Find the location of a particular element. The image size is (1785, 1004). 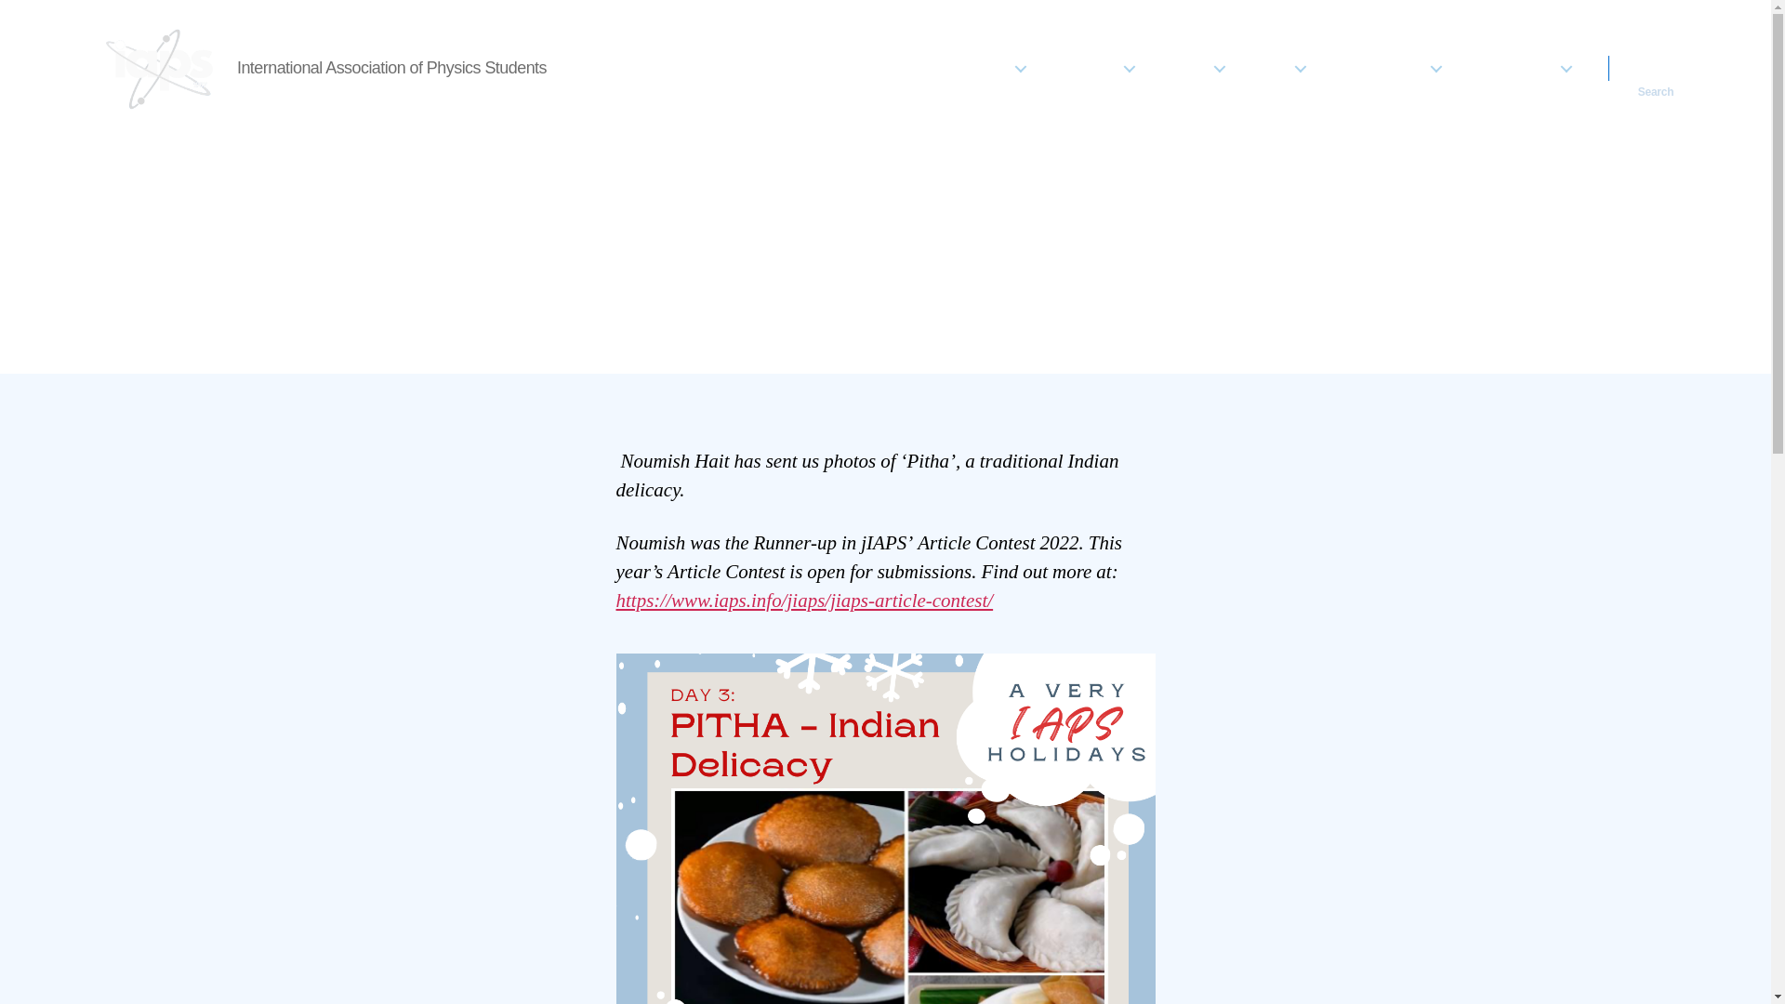

Members is located at coordinates (1091, 67).